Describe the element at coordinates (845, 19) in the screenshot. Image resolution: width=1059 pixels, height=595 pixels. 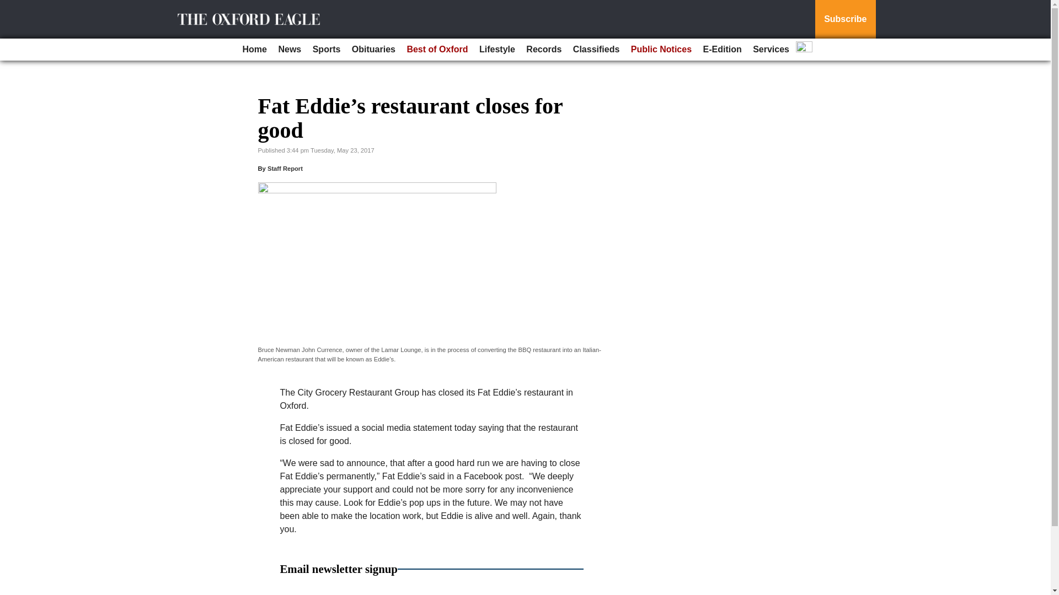
I see `Subscribe` at that location.